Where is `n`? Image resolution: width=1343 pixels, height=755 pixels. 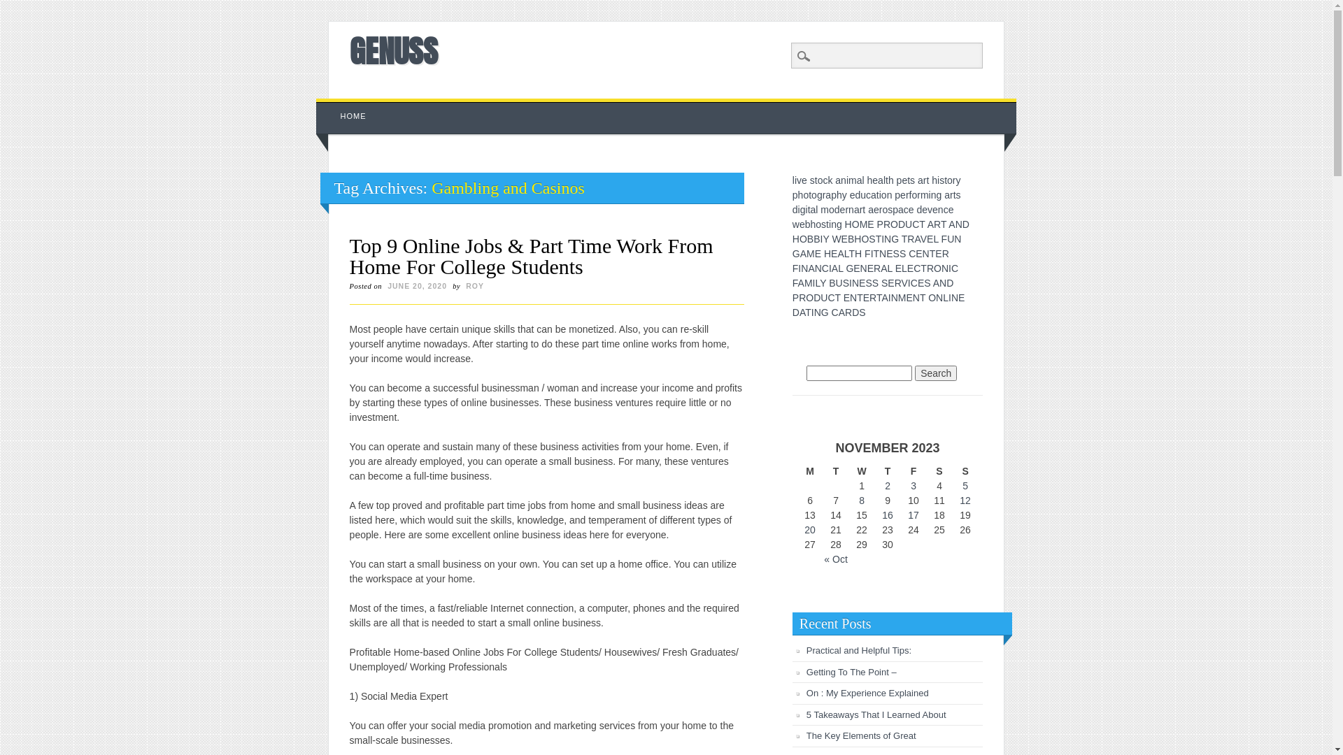
n is located at coordinates (941, 210).